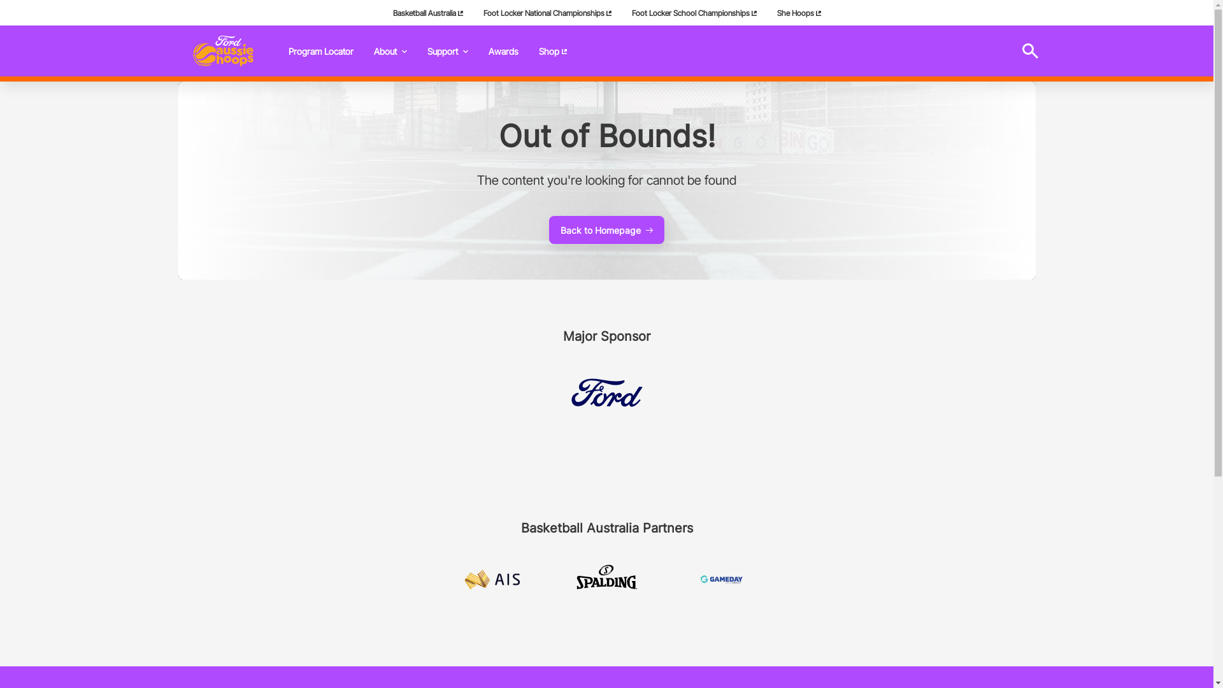 This screenshot has height=688, width=1223. What do you see at coordinates (606, 392) in the screenshot?
I see `Partner Ford` at bounding box center [606, 392].